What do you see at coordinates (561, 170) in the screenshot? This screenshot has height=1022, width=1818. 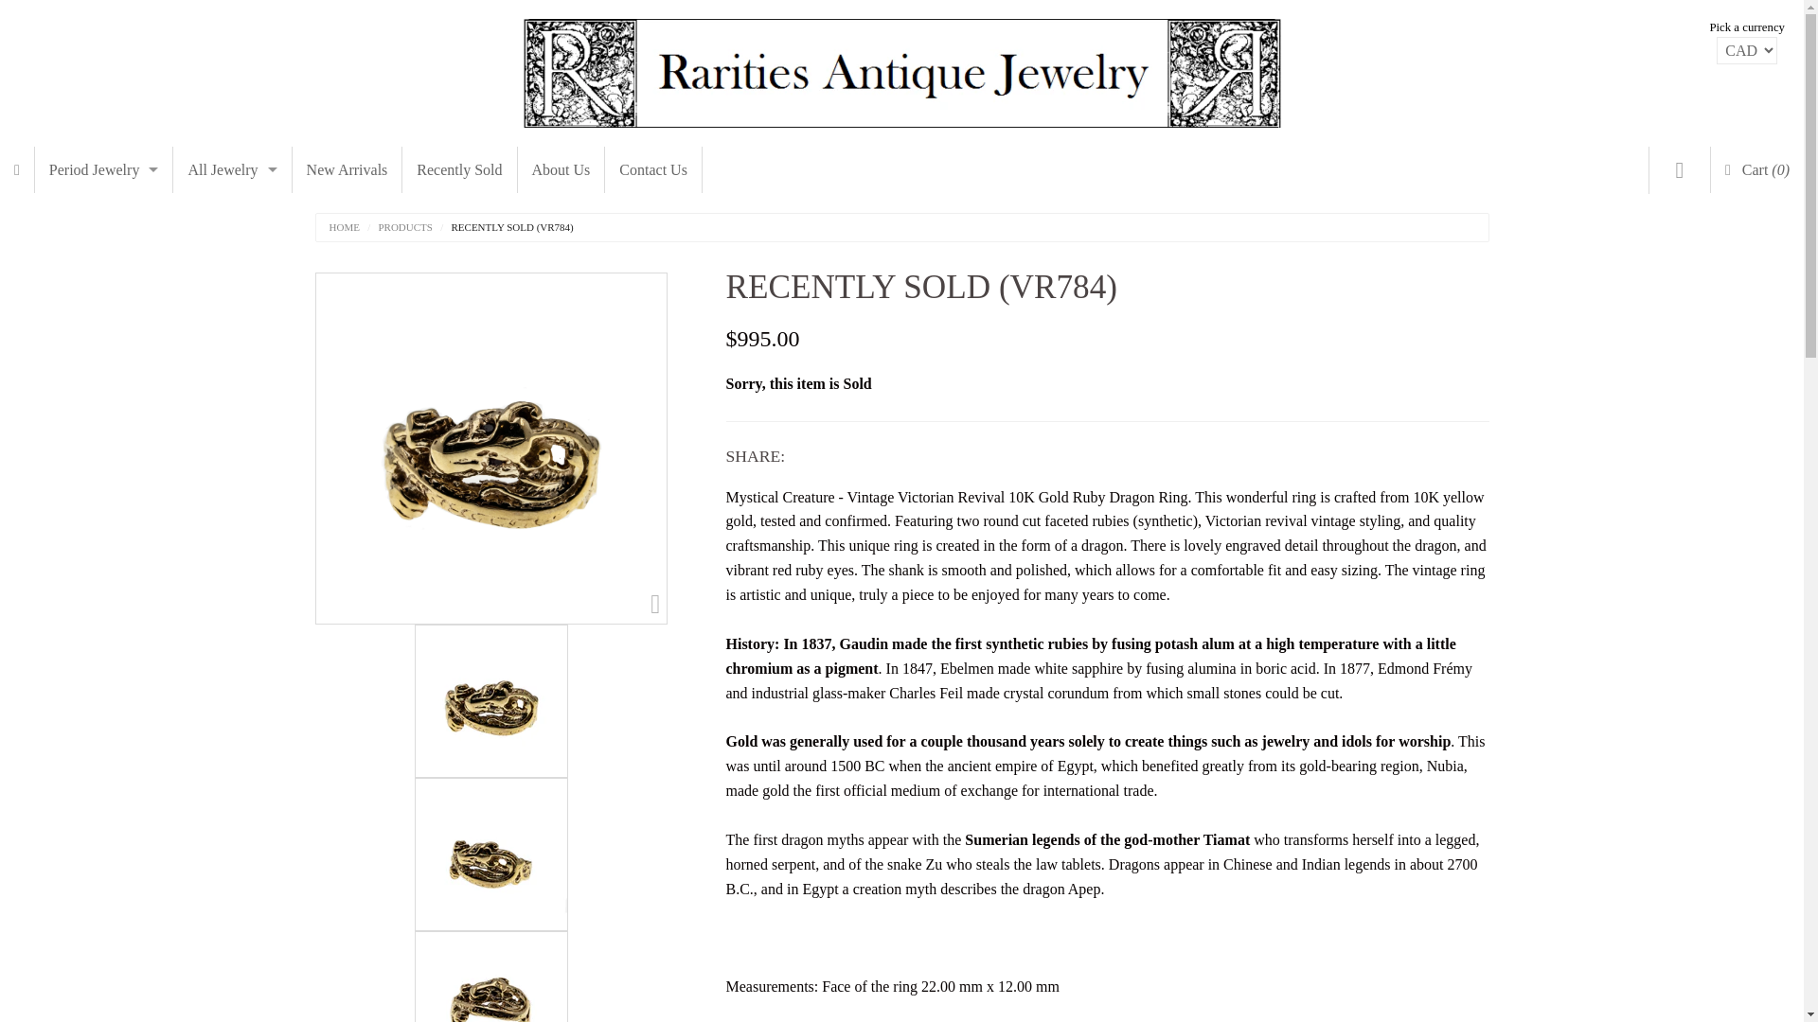 I see `About Us` at bounding box center [561, 170].